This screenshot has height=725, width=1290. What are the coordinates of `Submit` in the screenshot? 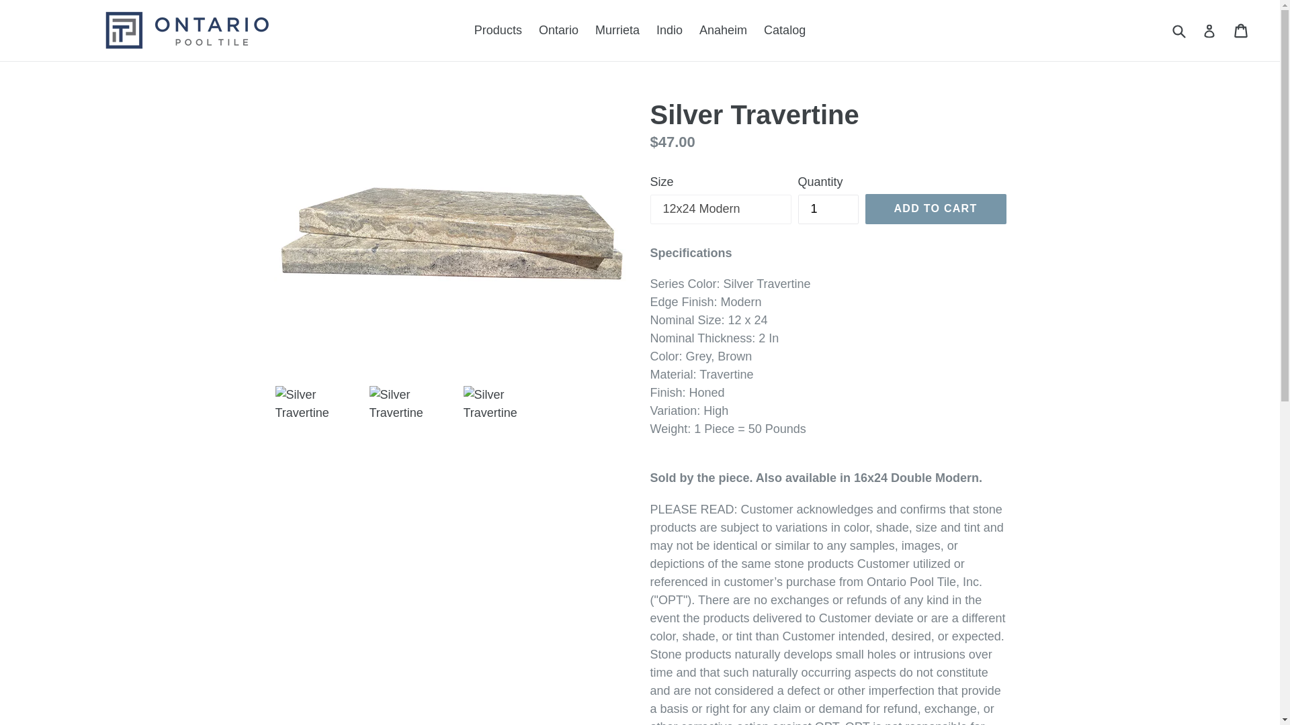 It's located at (1178, 31).